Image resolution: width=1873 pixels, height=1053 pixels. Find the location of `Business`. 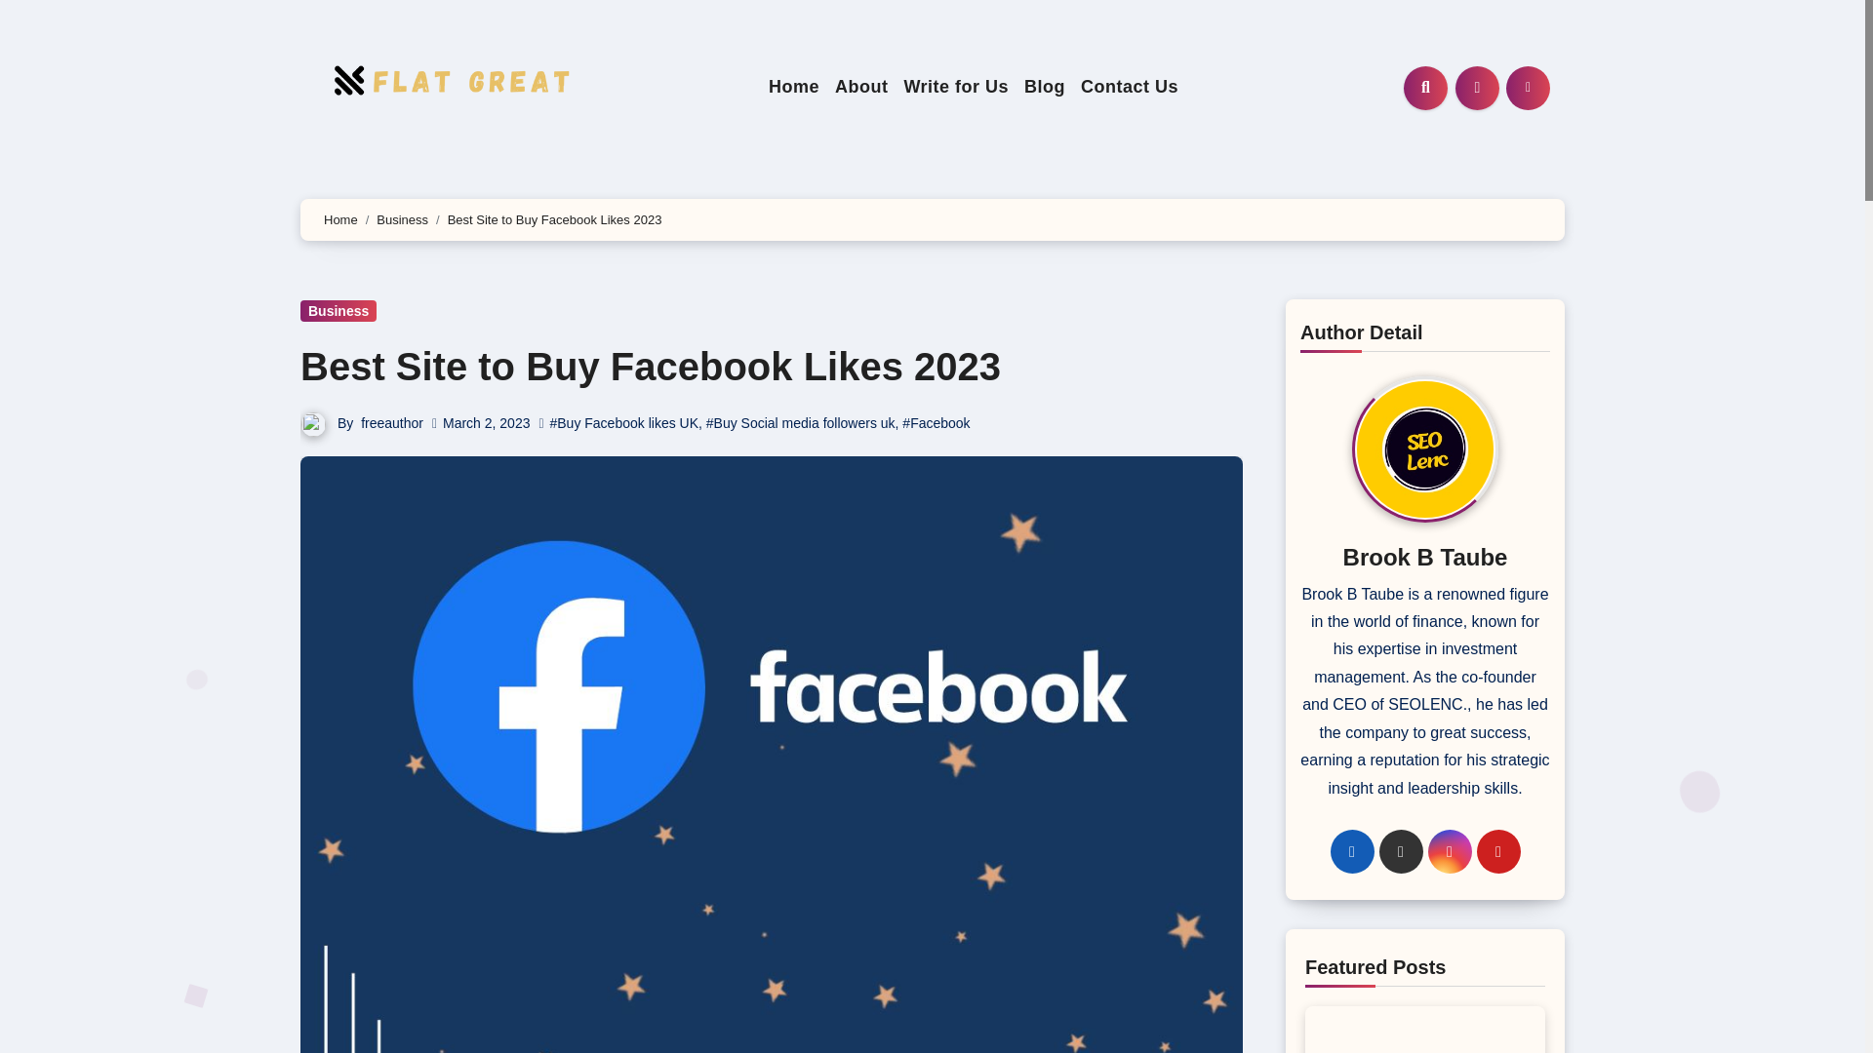

Business is located at coordinates (338, 310).